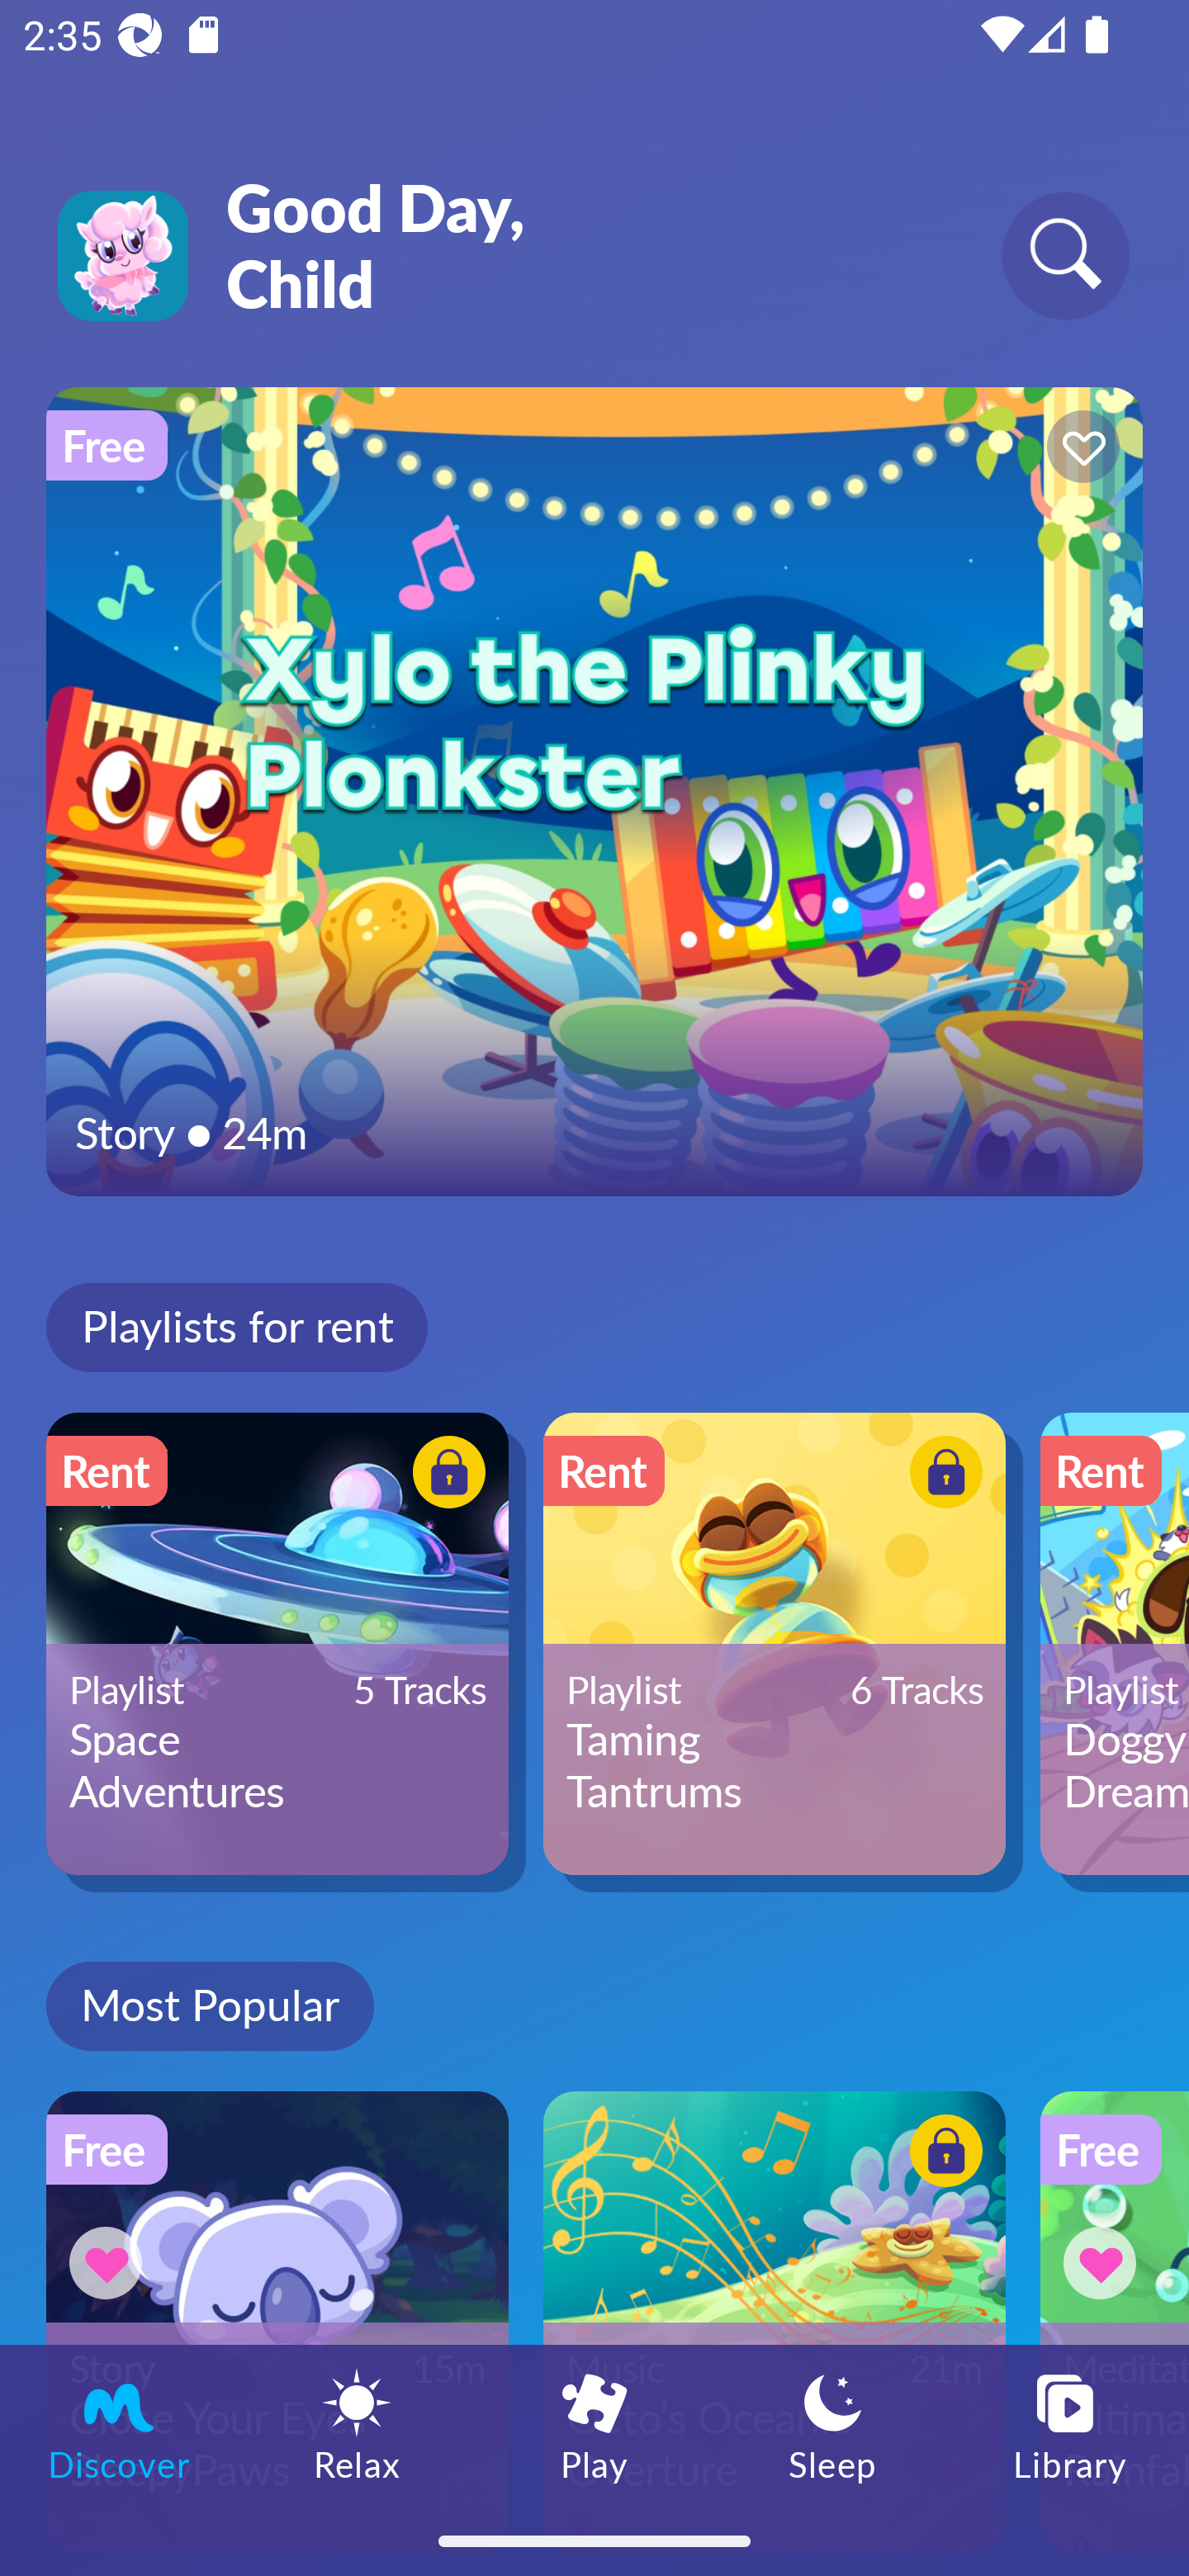  What do you see at coordinates (111, 2262) in the screenshot?
I see `Button` at bounding box center [111, 2262].